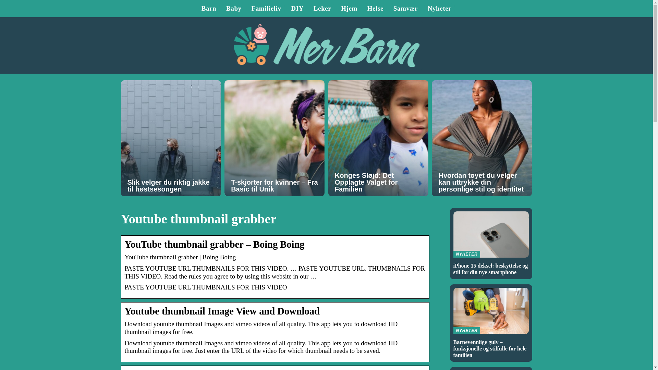  Describe the element at coordinates (297, 8) in the screenshot. I see `DIY` at that location.